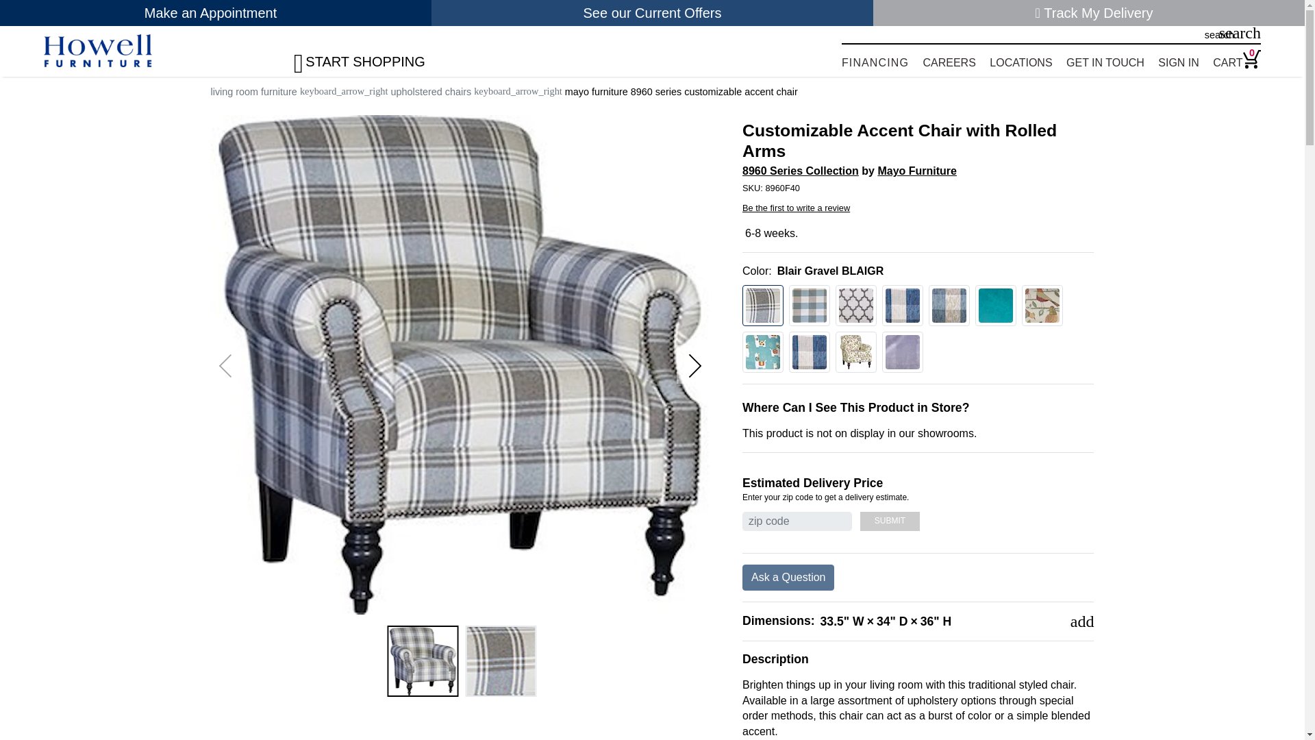  I want to click on Make an Appointment, so click(215, 12).